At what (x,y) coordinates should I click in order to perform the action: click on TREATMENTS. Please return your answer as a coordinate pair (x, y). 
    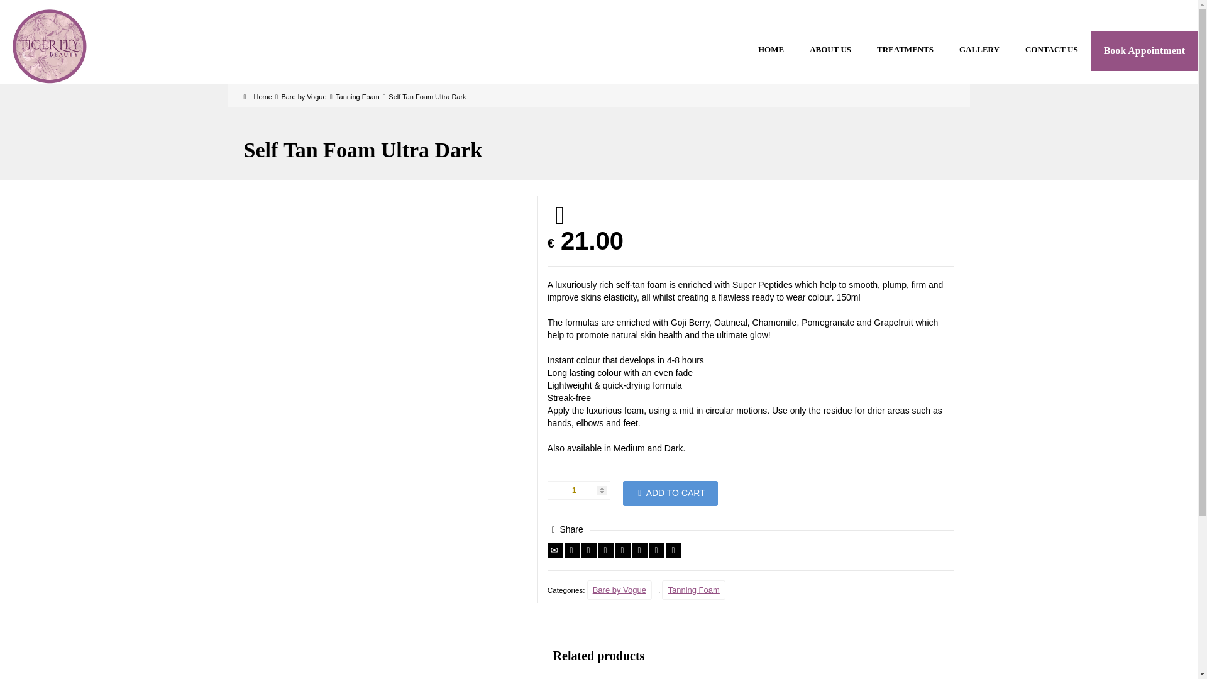
    Looking at the image, I should click on (905, 50).